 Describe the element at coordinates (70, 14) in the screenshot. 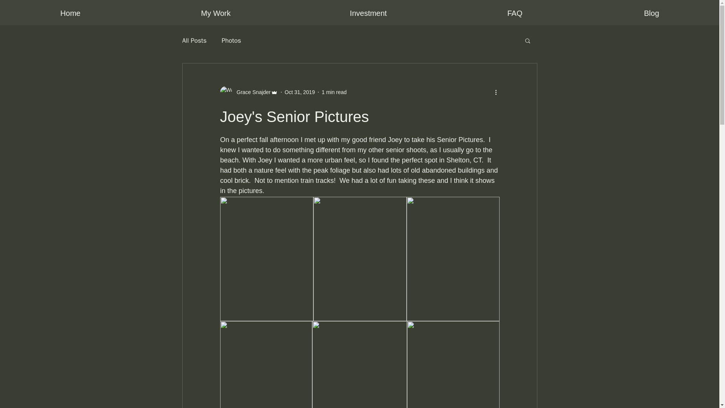

I see `Home` at that location.